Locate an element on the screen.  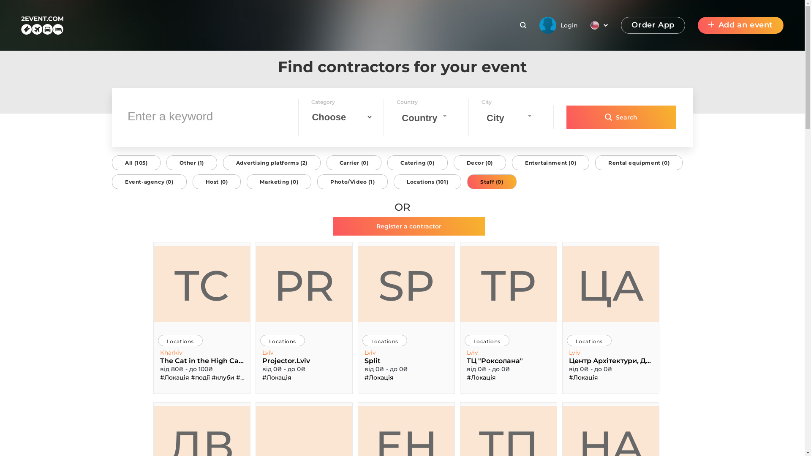
Rental equipment (0) is located at coordinates (639, 160).